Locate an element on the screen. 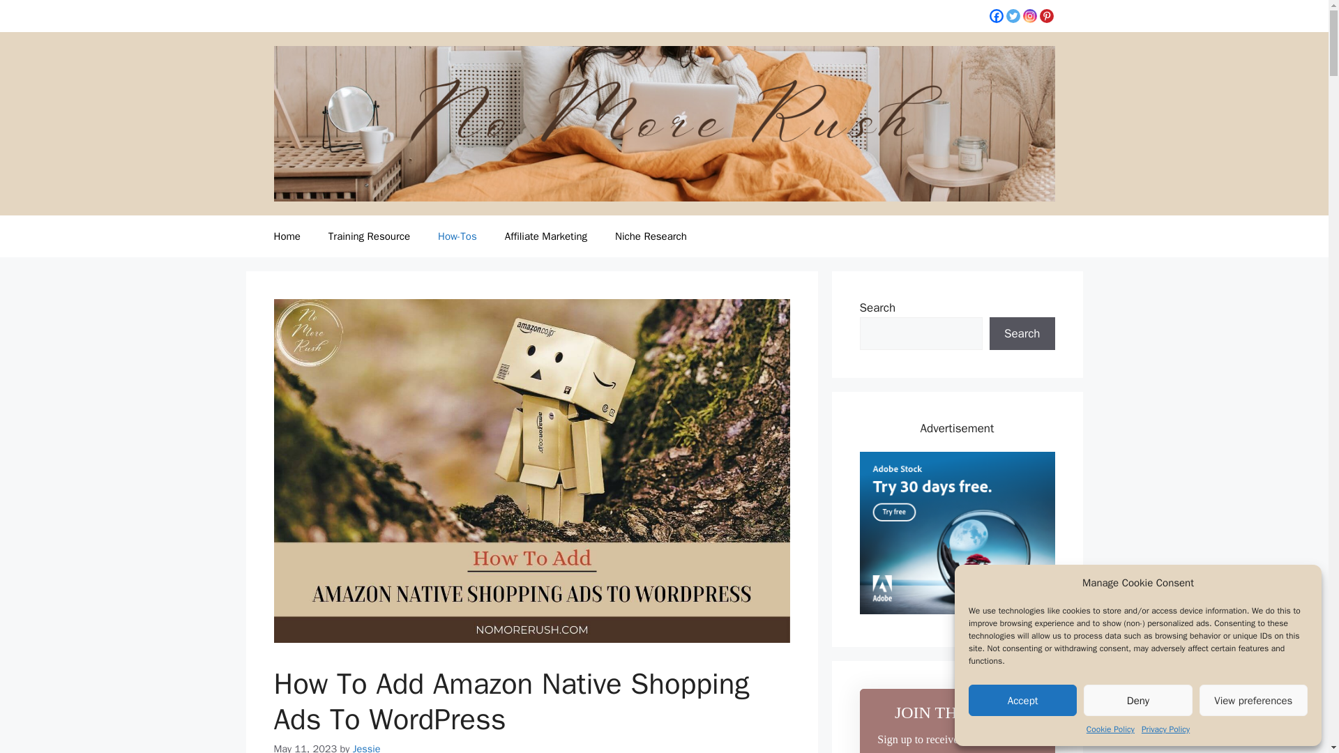  Affiliate Marketing is located at coordinates (546, 236).